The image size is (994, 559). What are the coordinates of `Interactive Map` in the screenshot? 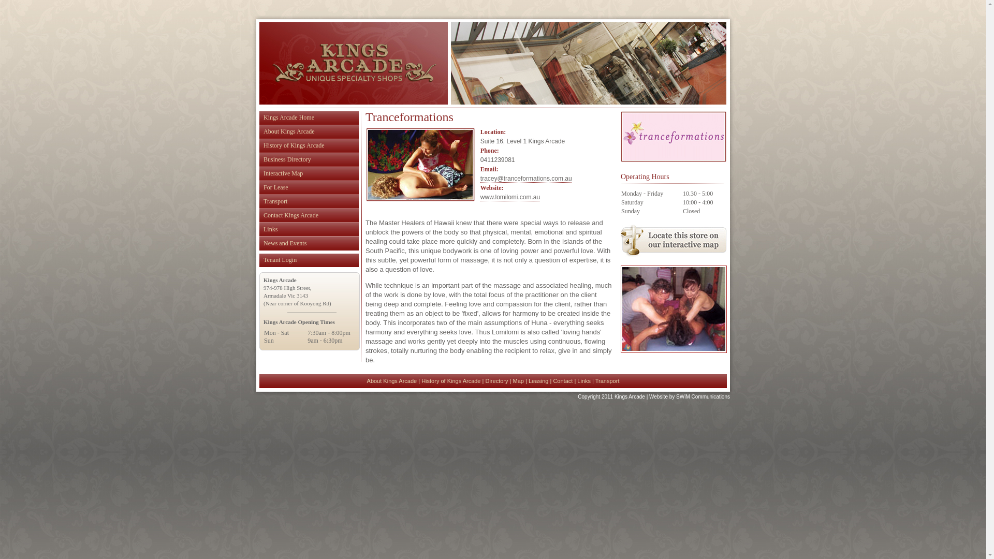 It's located at (309, 174).